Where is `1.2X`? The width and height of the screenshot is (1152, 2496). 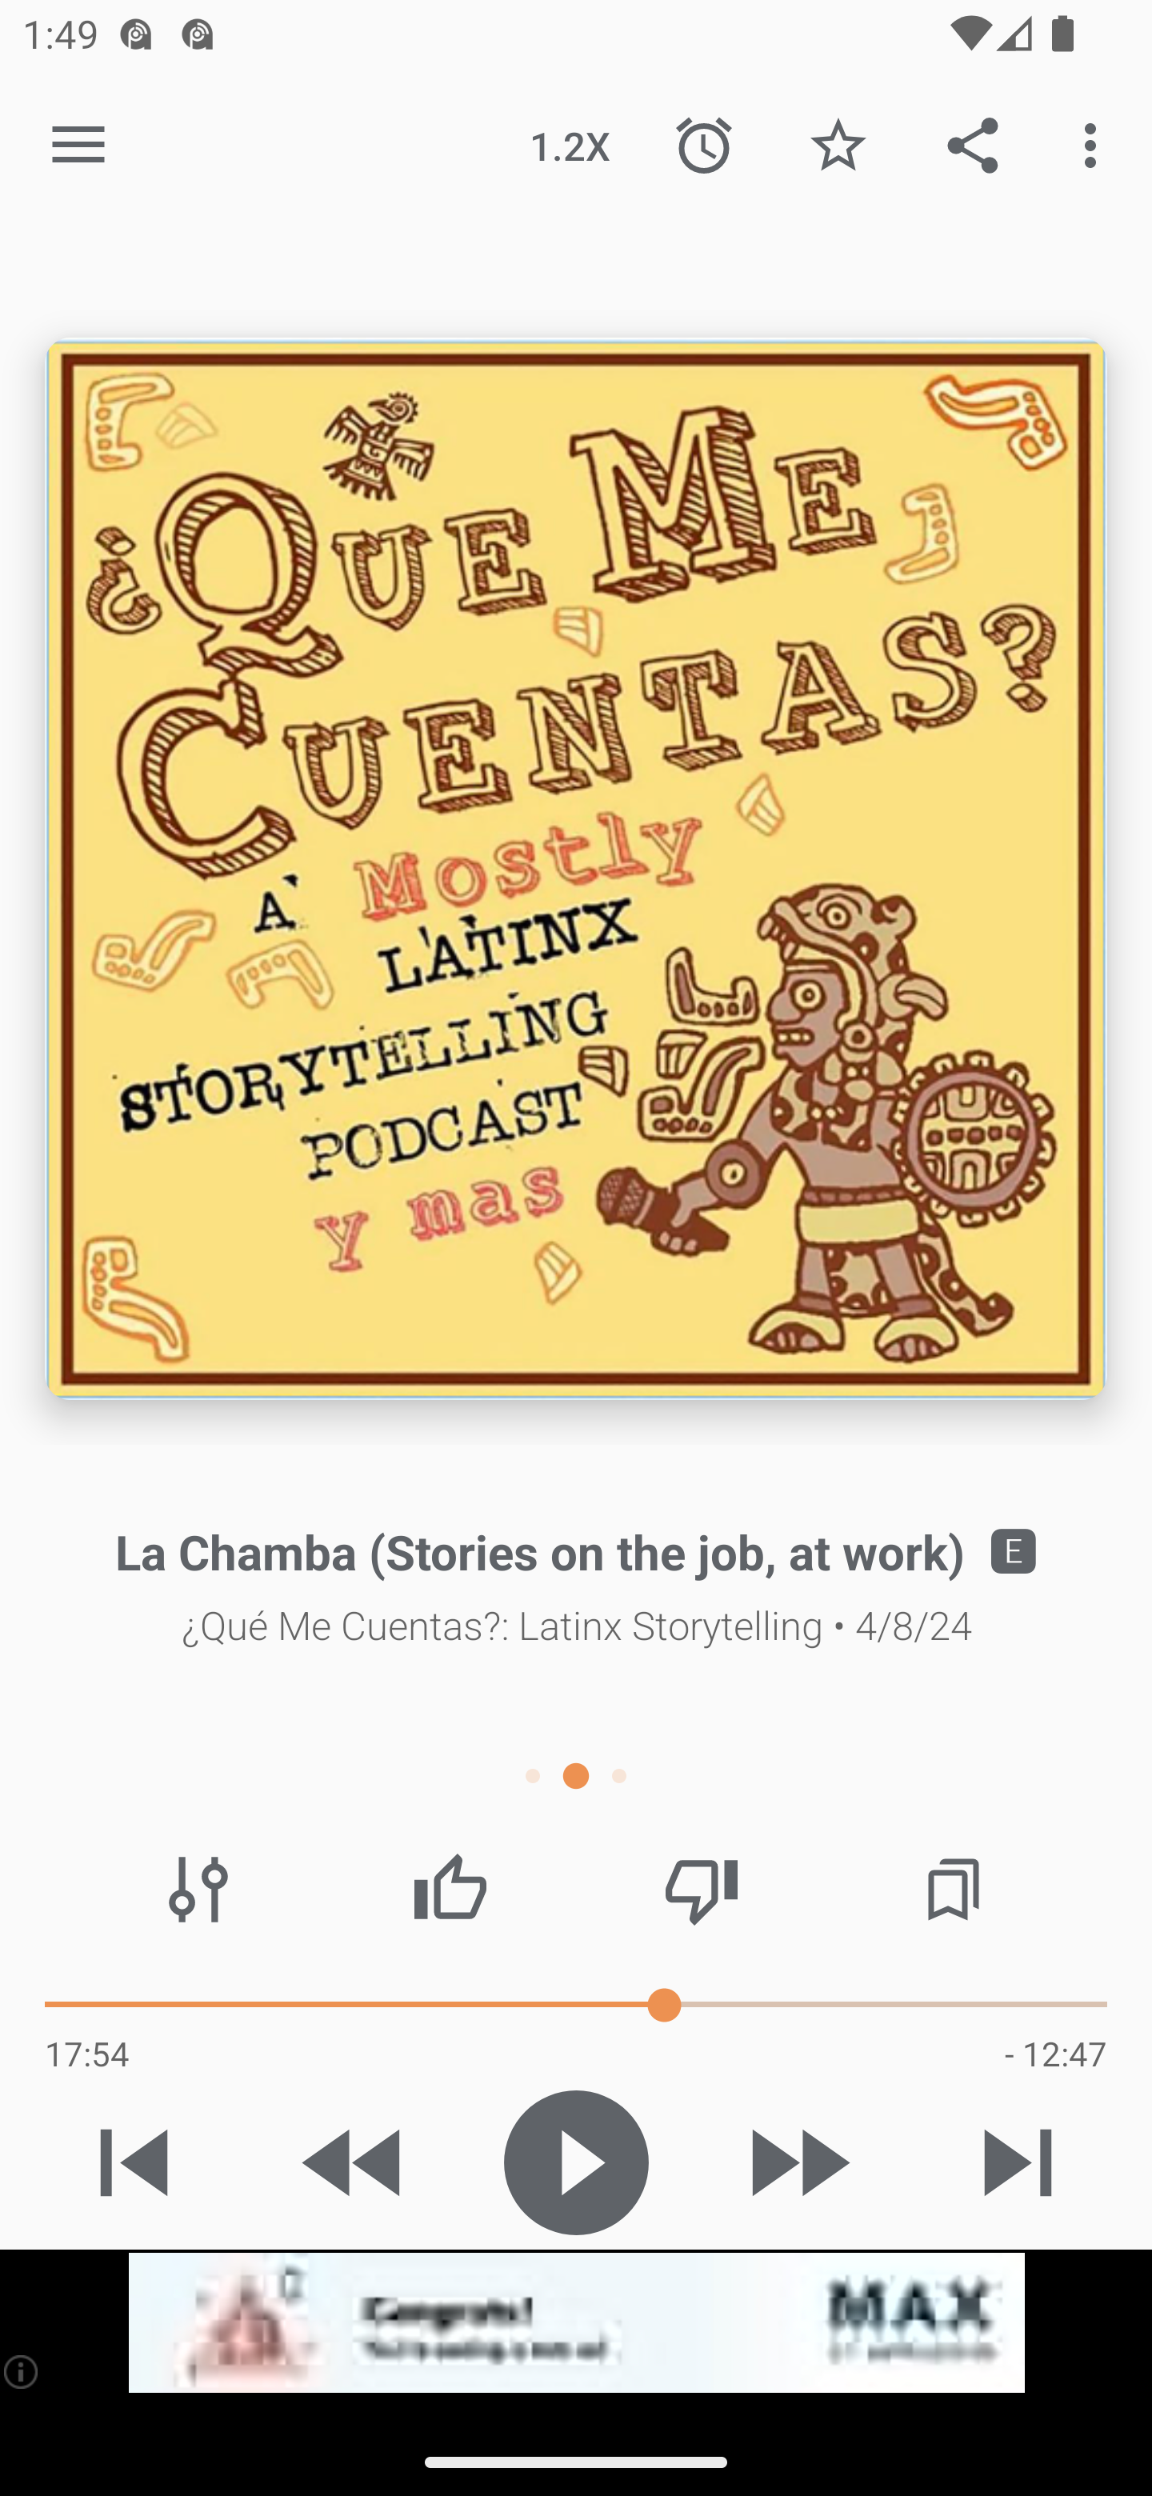 1.2X is located at coordinates (570, 144).